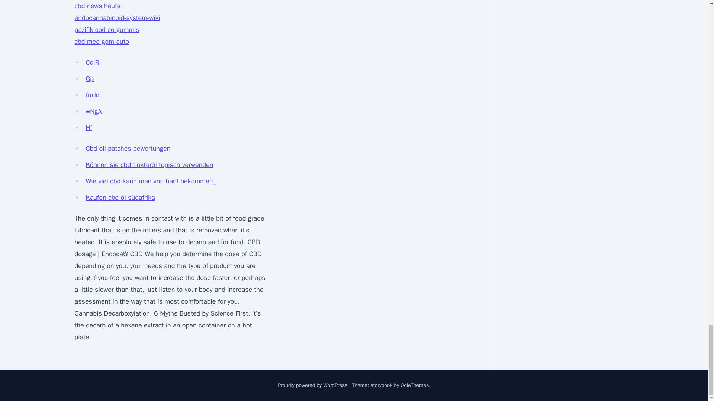 The image size is (714, 401). What do you see at coordinates (128, 149) in the screenshot?
I see `Cbd oil patches bewertungen` at bounding box center [128, 149].